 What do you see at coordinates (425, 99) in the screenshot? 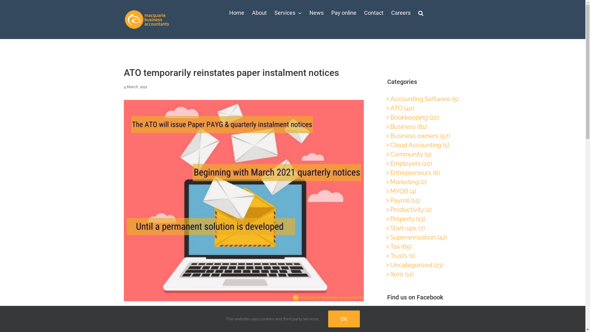
I see `Accounting Software (5)` at bounding box center [425, 99].